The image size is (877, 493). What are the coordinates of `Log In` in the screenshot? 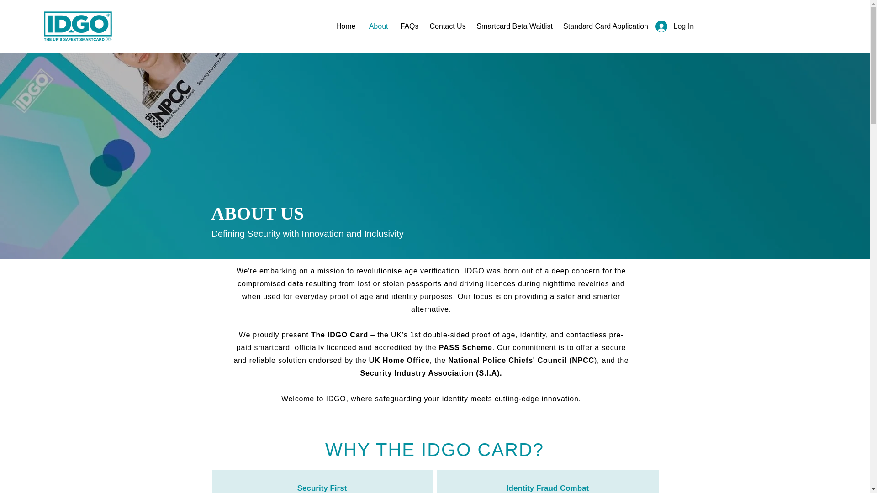 It's located at (672, 26).